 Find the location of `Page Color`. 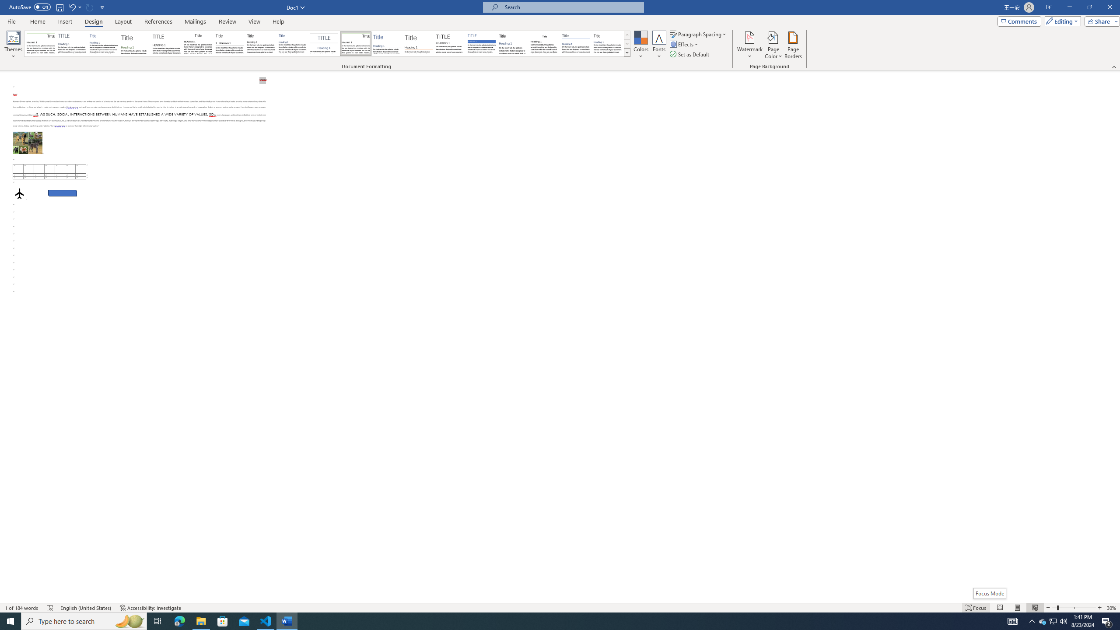

Page Color is located at coordinates (773, 45).